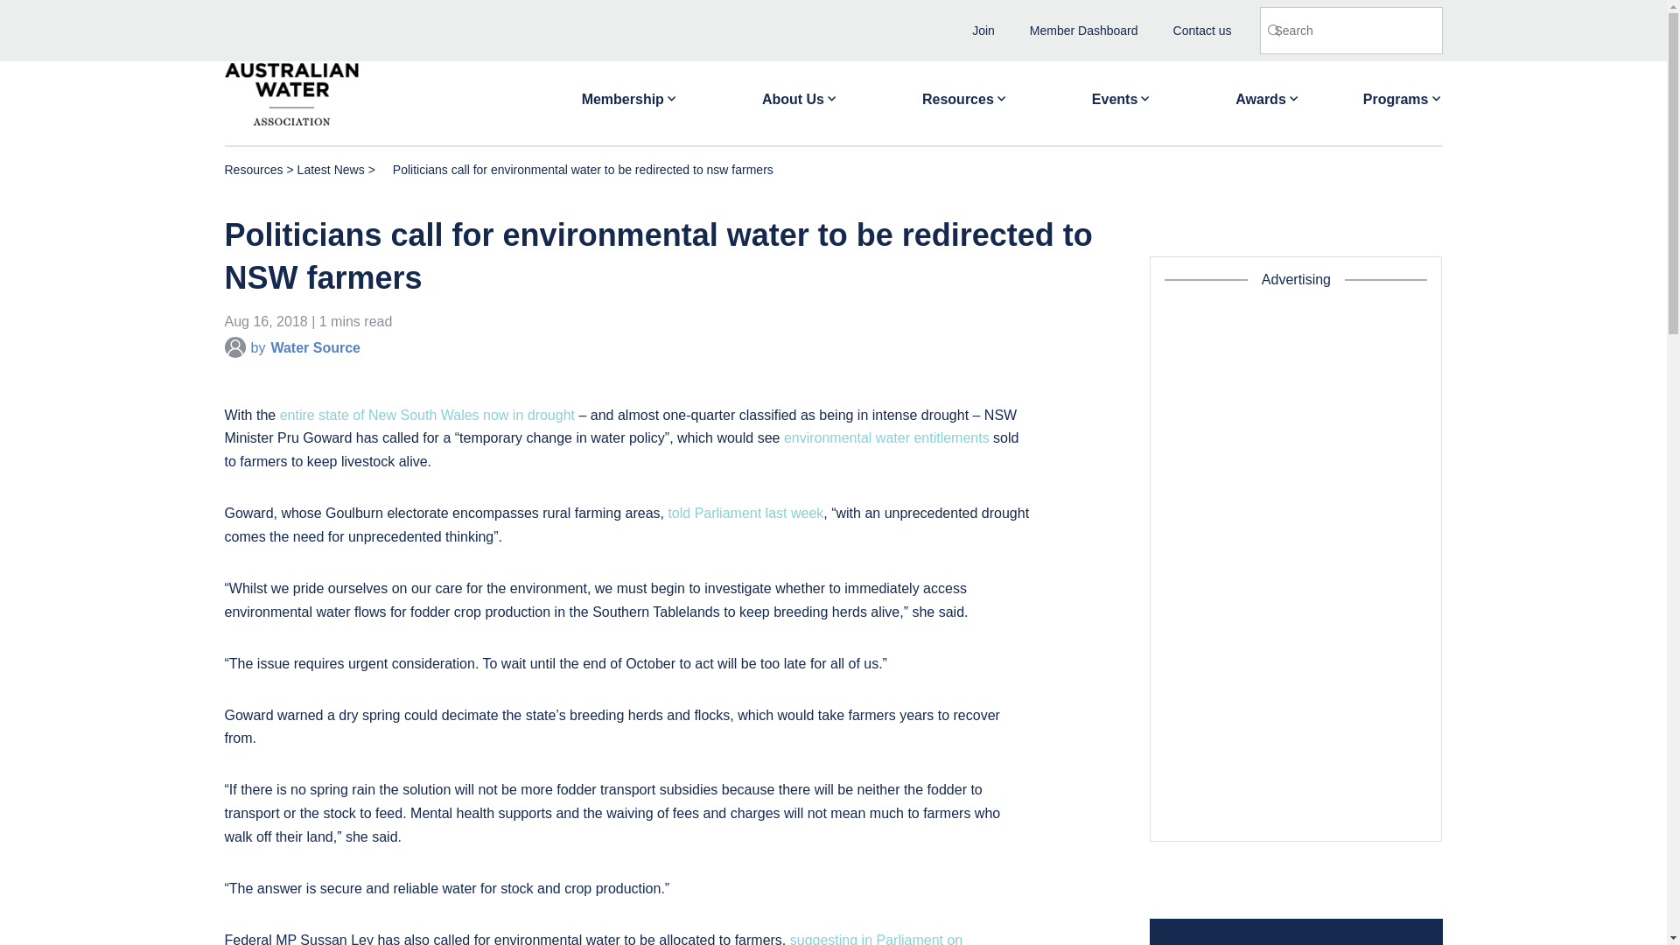 The width and height of the screenshot is (1680, 945). I want to click on Contact us, so click(1202, 30).